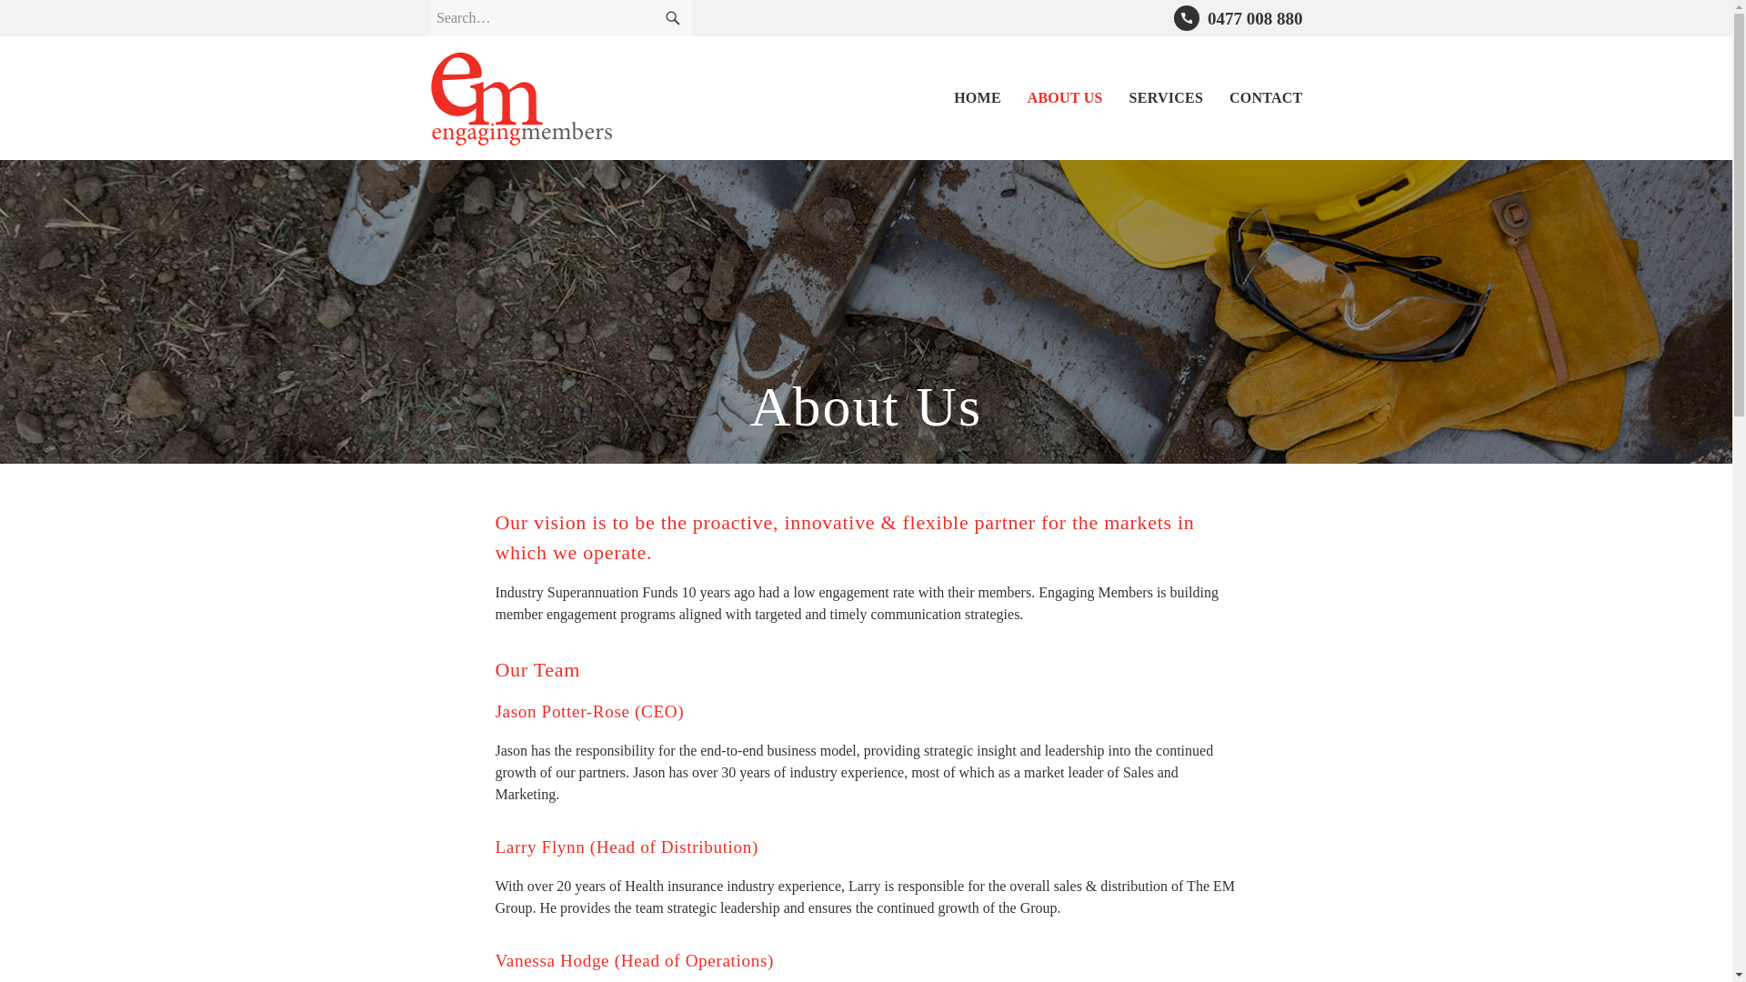 The width and height of the screenshot is (1746, 982). What do you see at coordinates (1066, 98) in the screenshot?
I see `ABOUT US` at bounding box center [1066, 98].